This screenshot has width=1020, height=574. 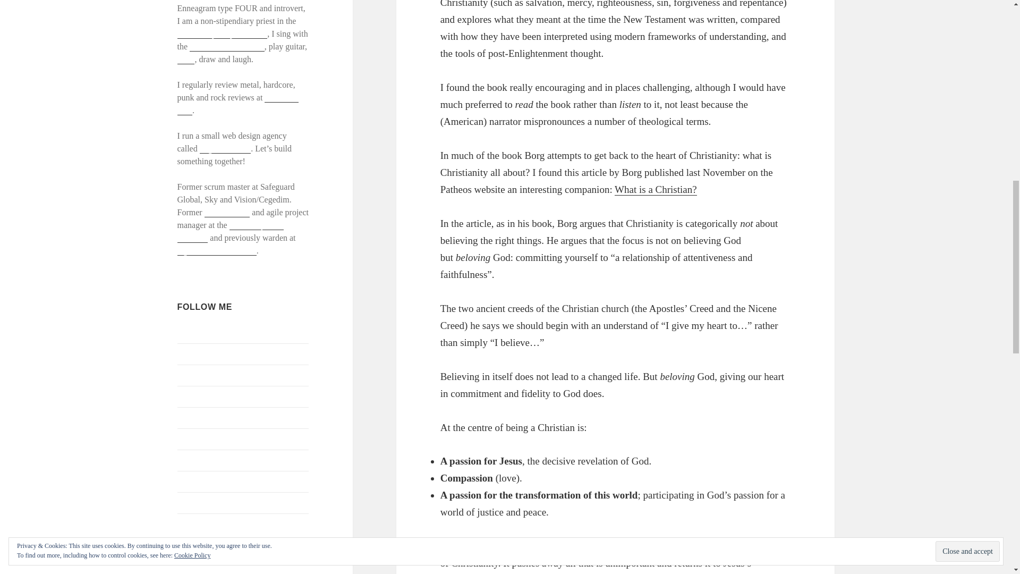 I want to click on Scribd, so click(x=189, y=460).